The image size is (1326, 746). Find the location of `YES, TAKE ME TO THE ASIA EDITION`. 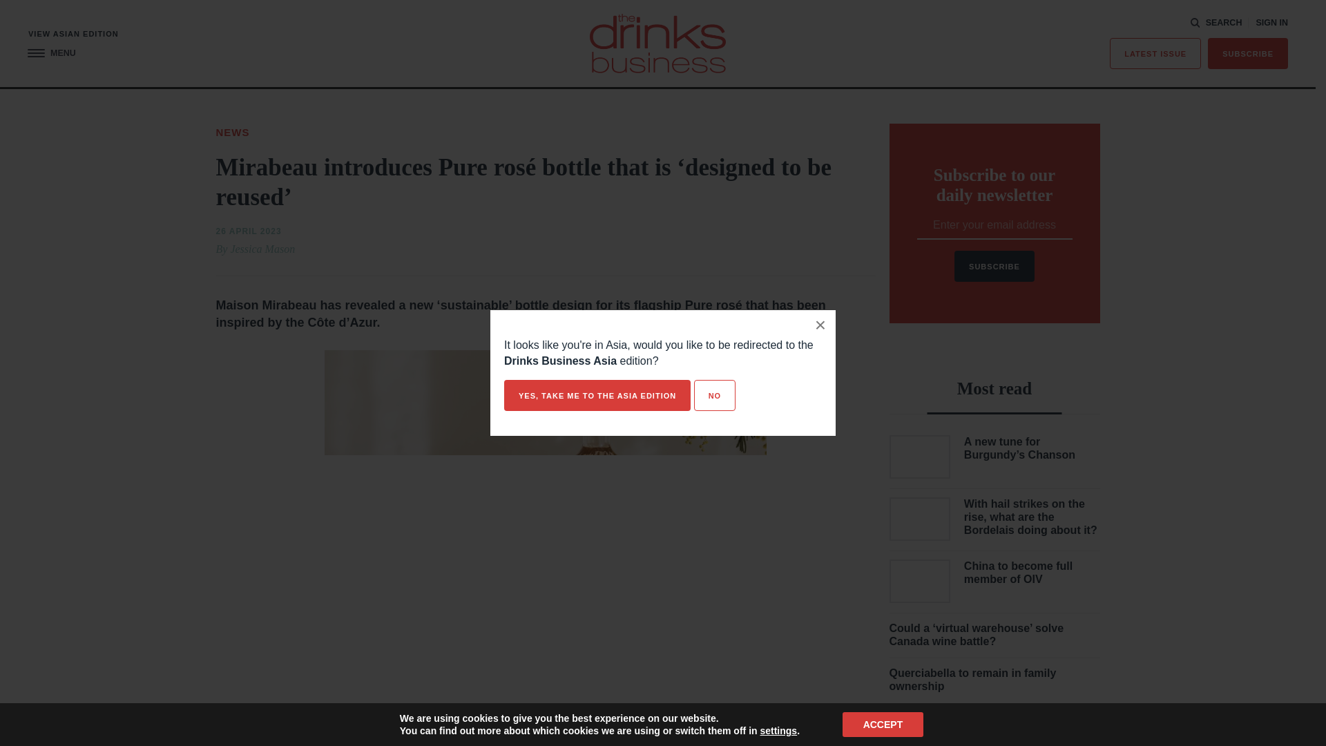

YES, TAKE ME TO THE ASIA EDITION is located at coordinates (597, 395).